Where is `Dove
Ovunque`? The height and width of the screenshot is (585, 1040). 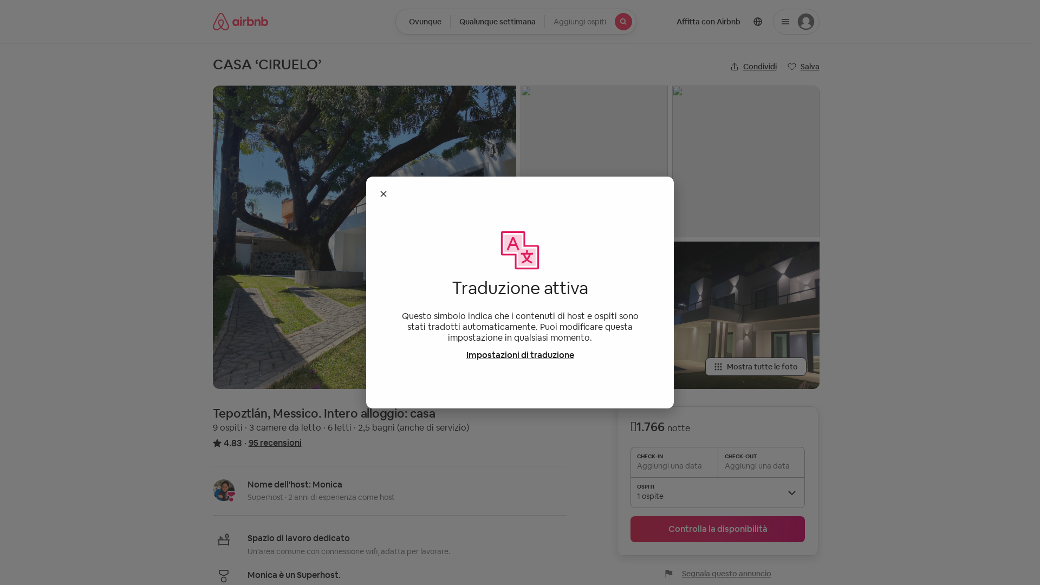 Dove
Ovunque is located at coordinates (423, 22).